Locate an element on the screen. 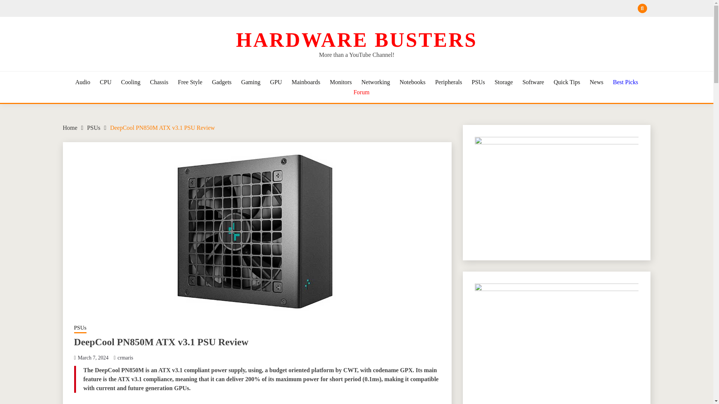 The width and height of the screenshot is (719, 404). Chassis is located at coordinates (159, 82).